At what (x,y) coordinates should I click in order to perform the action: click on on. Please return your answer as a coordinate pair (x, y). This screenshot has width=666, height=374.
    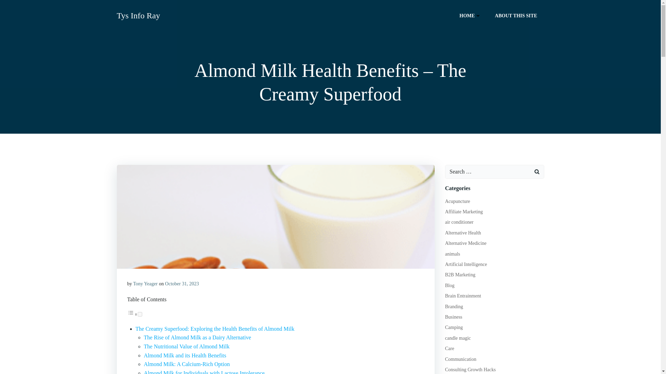
    Looking at the image, I should click on (139, 314).